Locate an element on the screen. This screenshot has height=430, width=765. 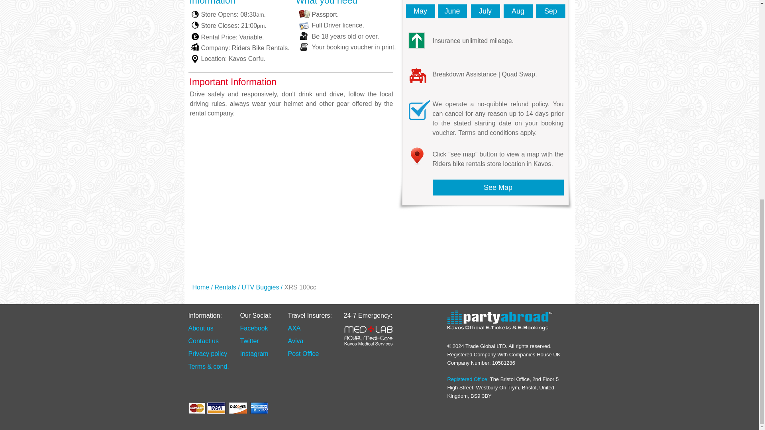
Aug is located at coordinates (518, 11).